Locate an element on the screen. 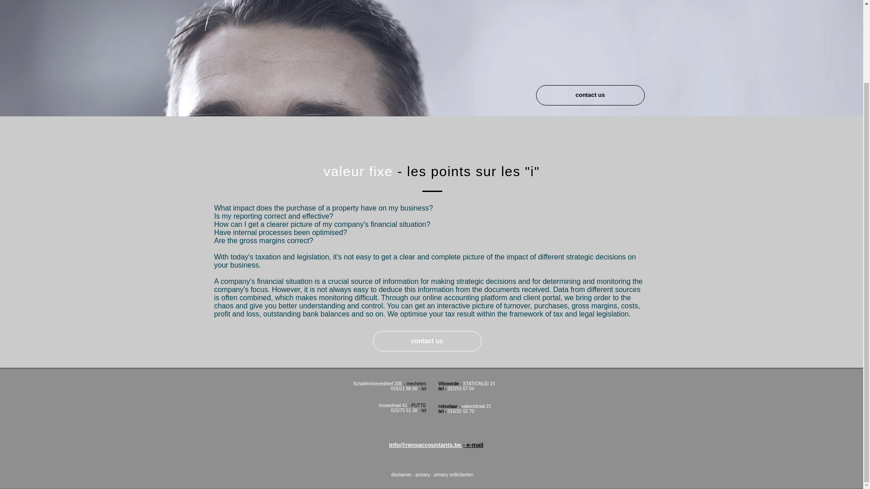  rotselaar - is located at coordinates (450, 406).